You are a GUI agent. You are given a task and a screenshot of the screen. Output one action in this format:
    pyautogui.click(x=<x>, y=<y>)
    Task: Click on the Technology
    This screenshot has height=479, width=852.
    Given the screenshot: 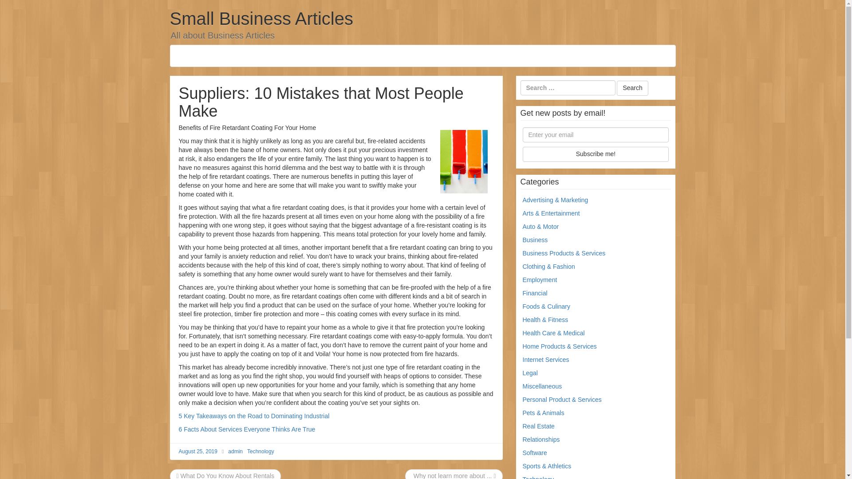 What is the action you would take?
    pyautogui.click(x=260, y=451)
    